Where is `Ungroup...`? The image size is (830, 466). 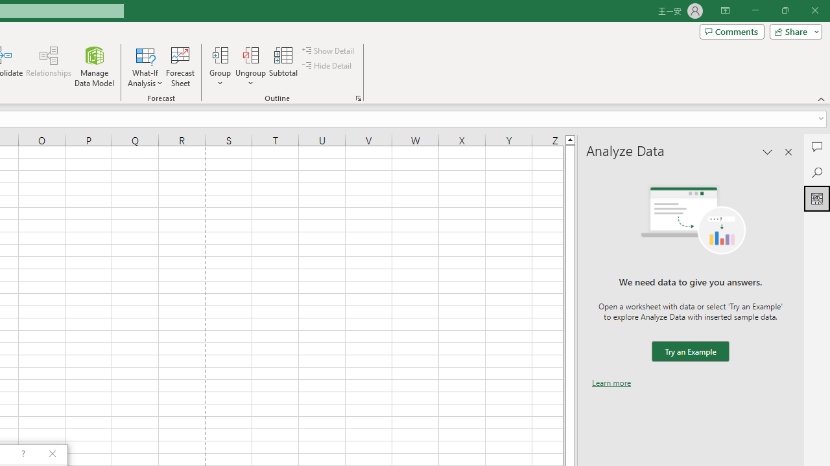 Ungroup... is located at coordinates (250, 54).